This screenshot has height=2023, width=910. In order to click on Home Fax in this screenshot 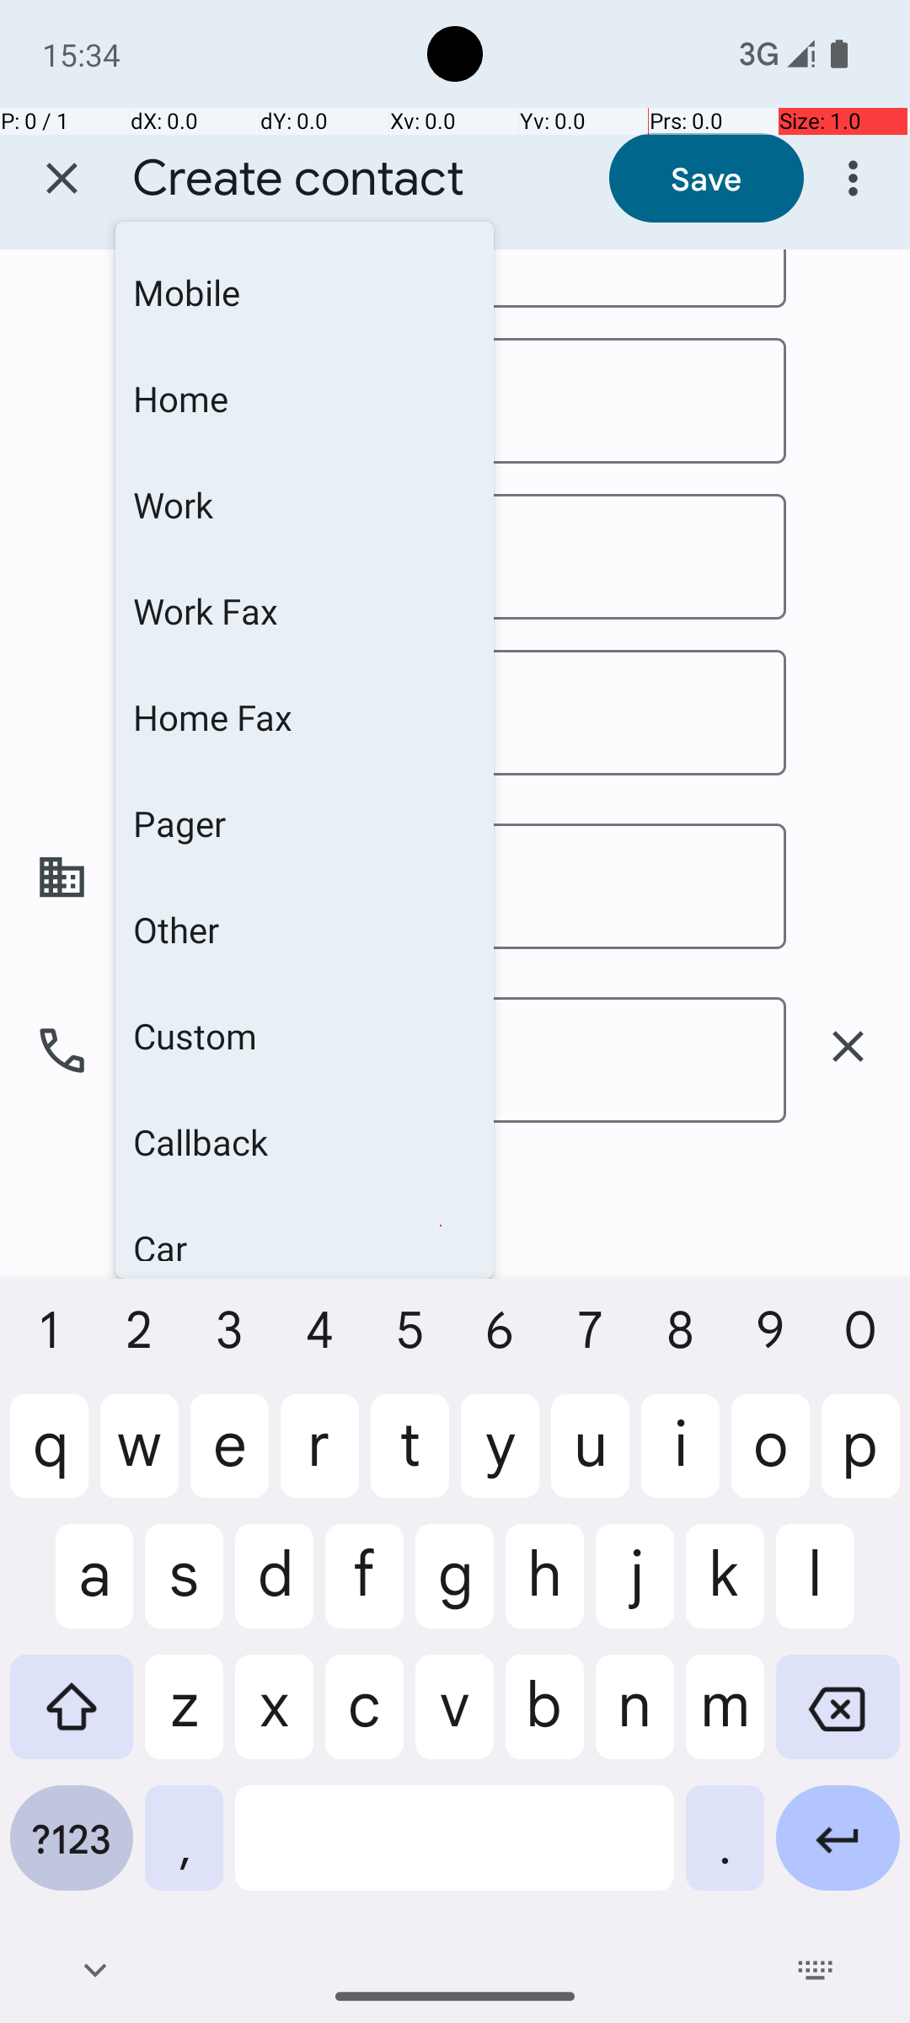, I will do `click(305, 717)`.